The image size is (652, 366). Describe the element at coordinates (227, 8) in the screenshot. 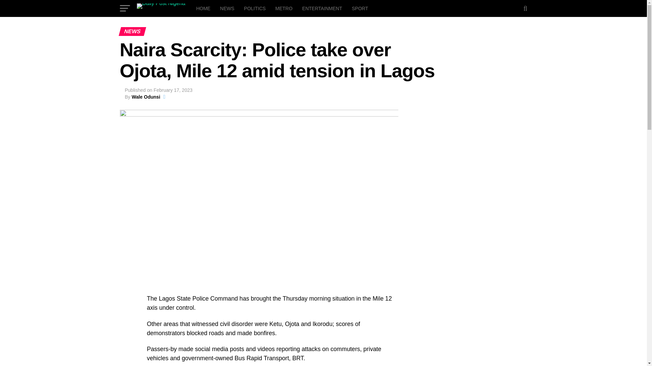

I see `NEWS` at that location.